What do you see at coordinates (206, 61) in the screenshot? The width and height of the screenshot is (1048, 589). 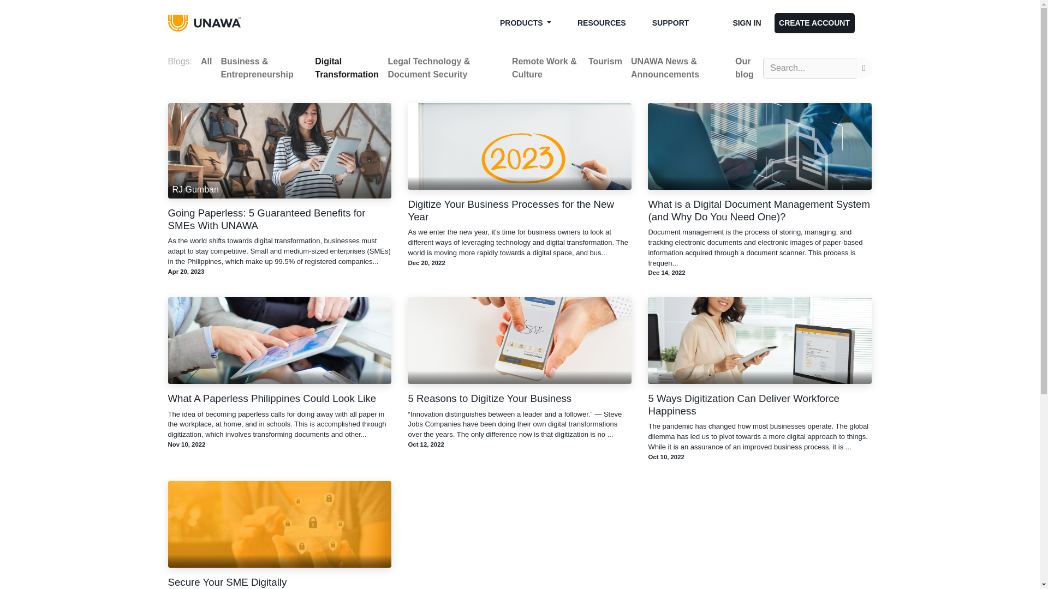 I see `All` at bounding box center [206, 61].